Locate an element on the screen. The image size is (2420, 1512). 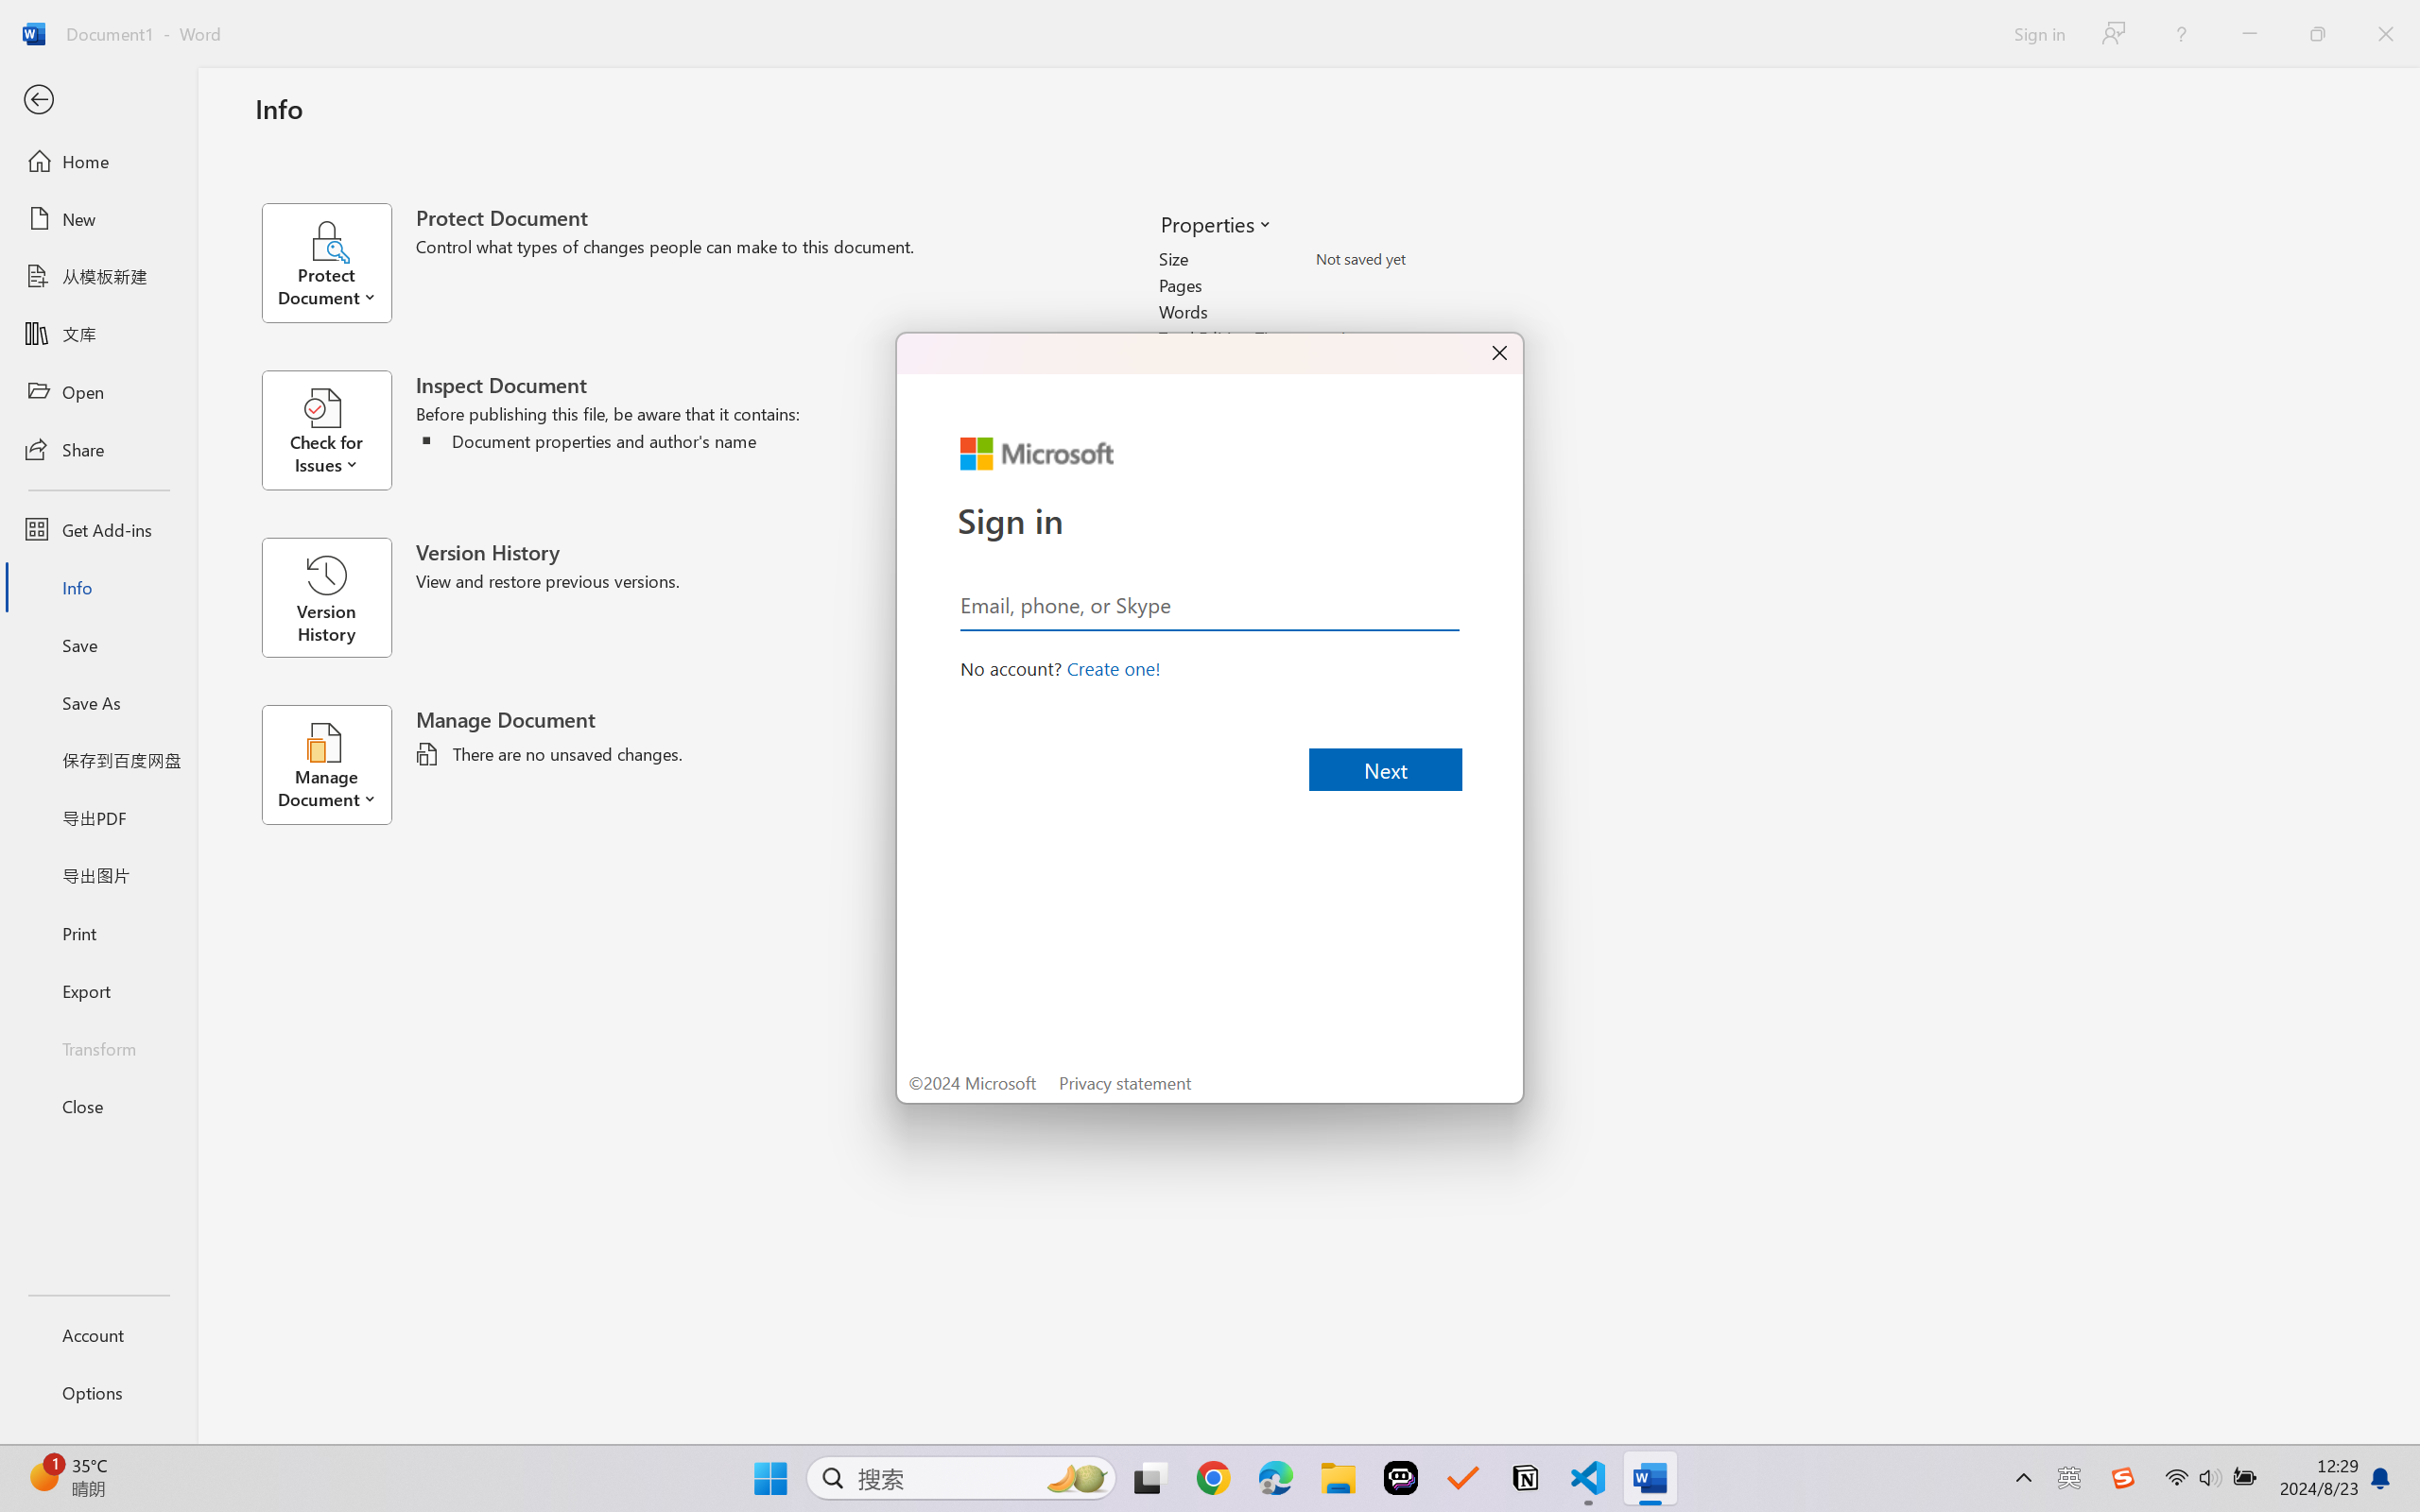
Check for Issues is located at coordinates (338, 430).